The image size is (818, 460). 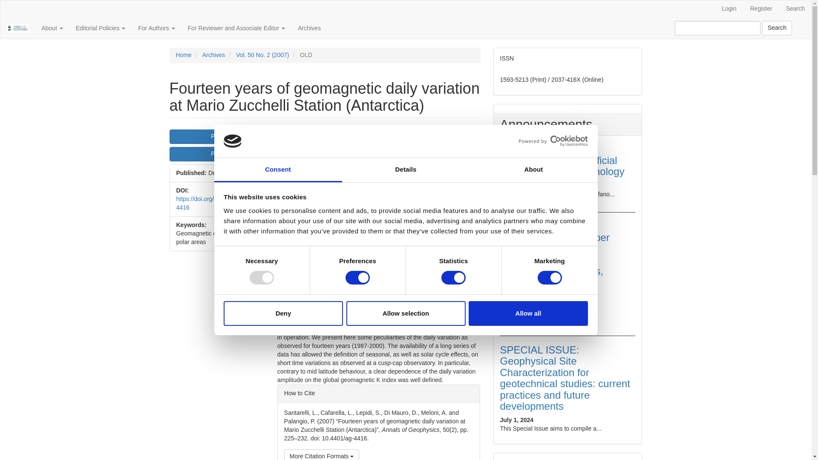 What do you see at coordinates (406, 313) in the screenshot?
I see `Allow selection` at bounding box center [406, 313].